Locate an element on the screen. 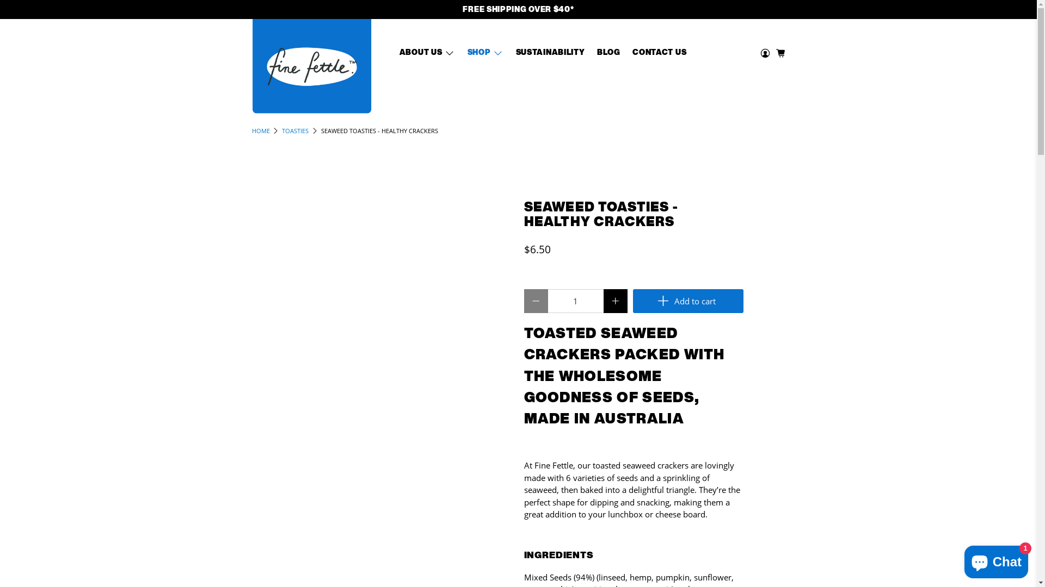  ABOUT US is located at coordinates (427, 53).